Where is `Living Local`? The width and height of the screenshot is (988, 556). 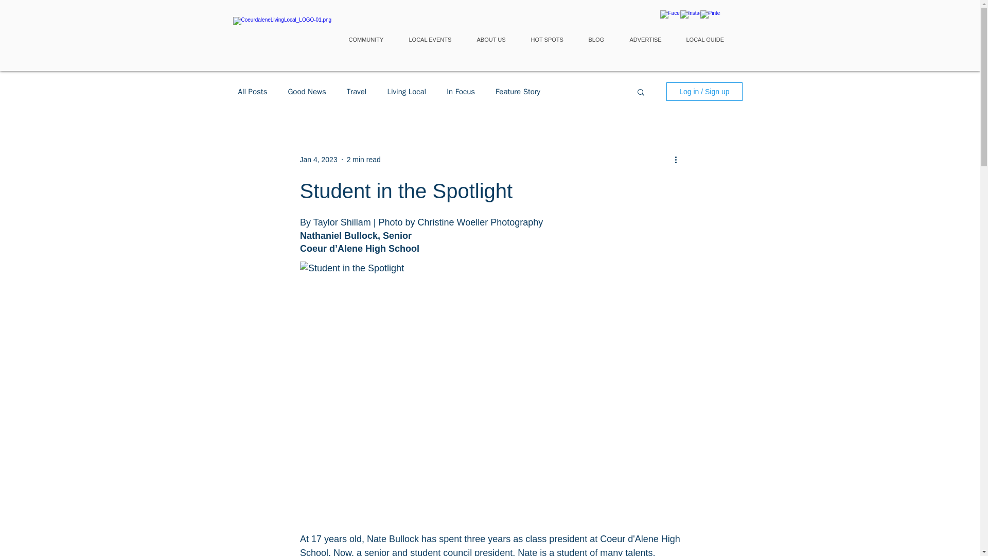 Living Local is located at coordinates (407, 91).